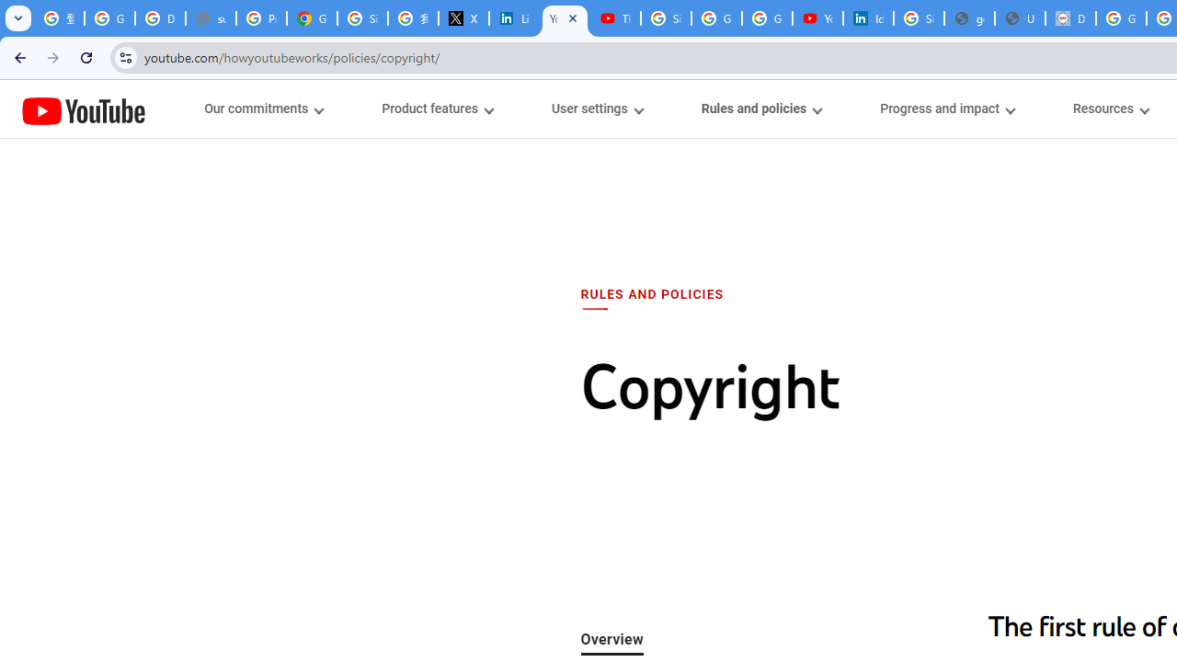 Image resolution: width=1177 pixels, height=662 pixels. Describe the element at coordinates (261, 18) in the screenshot. I see `Privacy Help Center - Policies Help` at that location.